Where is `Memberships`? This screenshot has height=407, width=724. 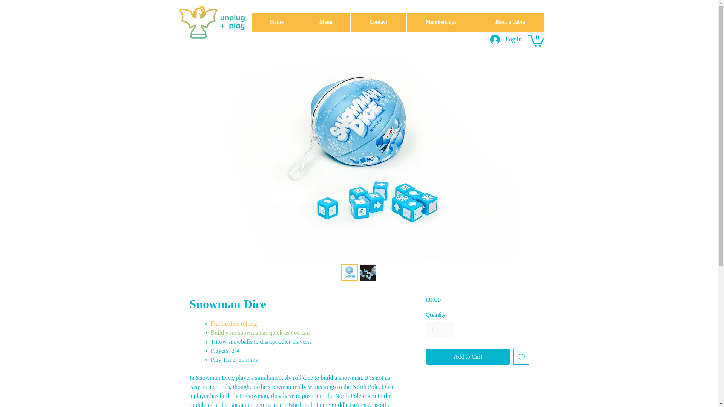
Memberships is located at coordinates (441, 22).